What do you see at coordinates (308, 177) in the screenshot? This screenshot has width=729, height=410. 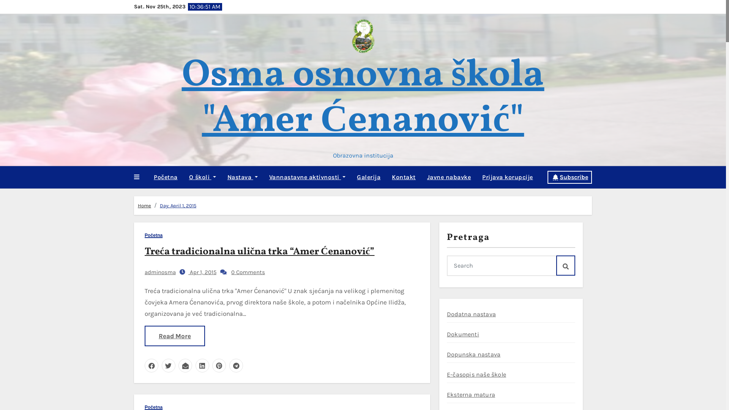 I see `Vannastavne aktivnosti` at bounding box center [308, 177].